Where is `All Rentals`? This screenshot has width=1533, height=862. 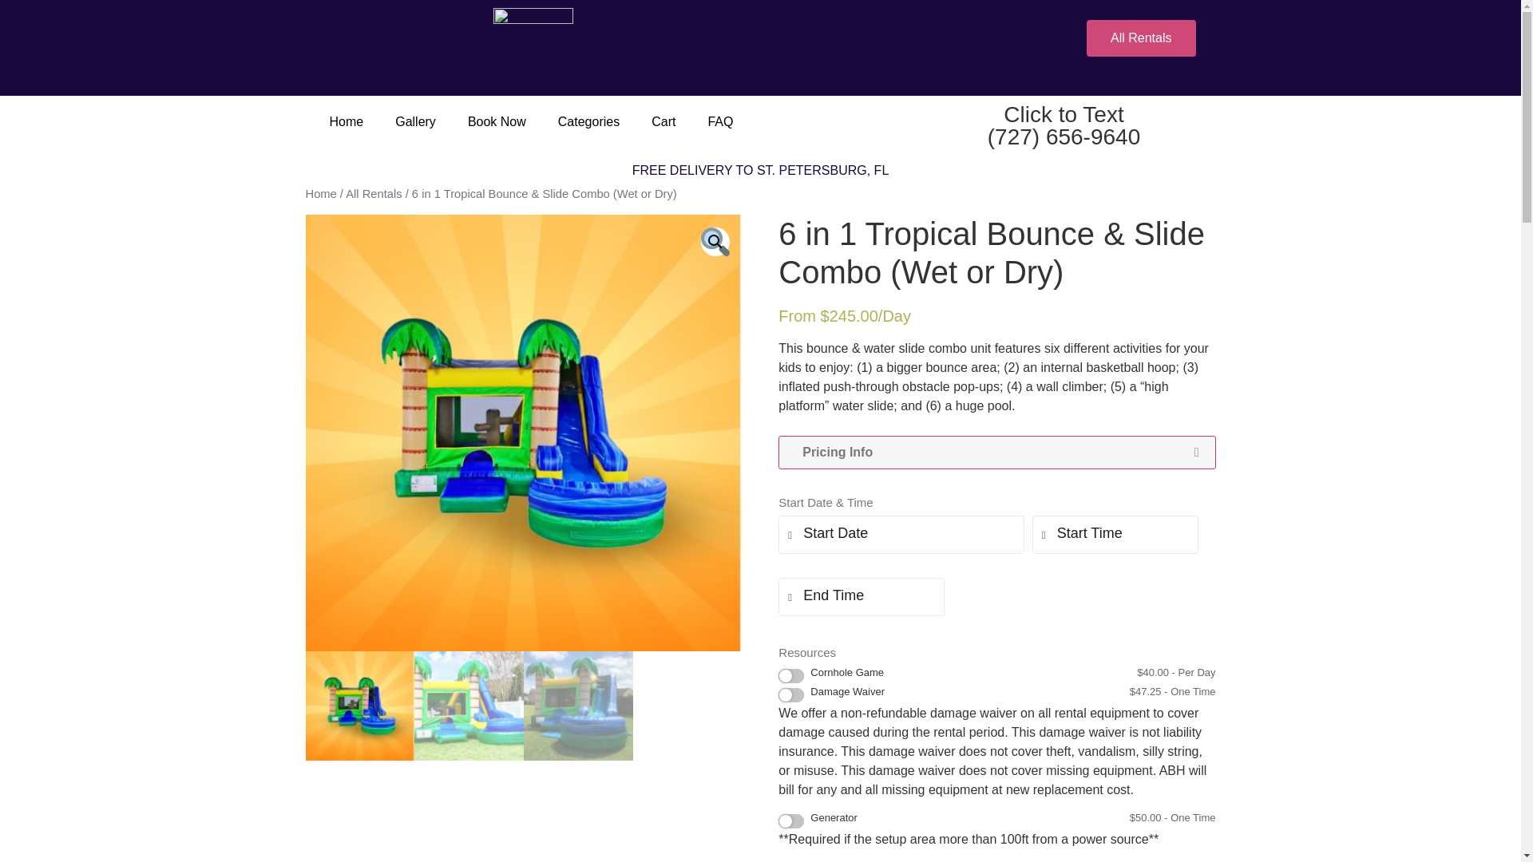
All Rentals is located at coordinates (1141, 38).